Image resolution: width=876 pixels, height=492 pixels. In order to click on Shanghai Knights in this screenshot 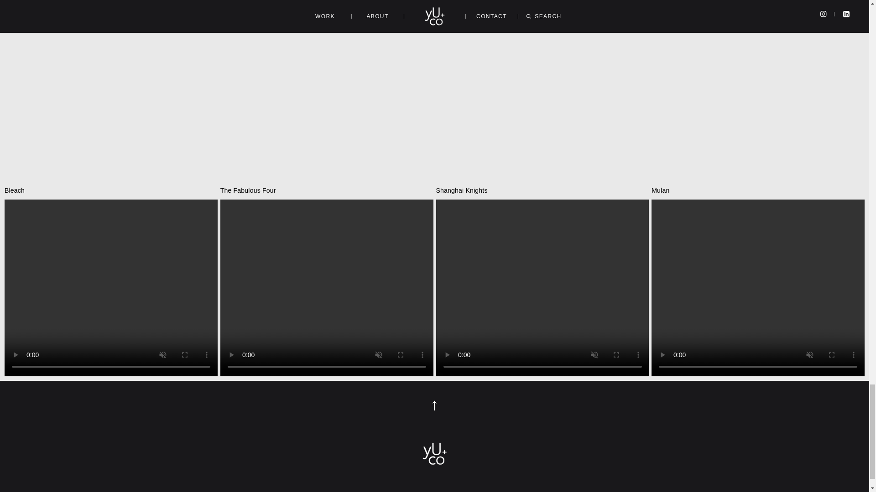, I will do `click(542, 281)`.